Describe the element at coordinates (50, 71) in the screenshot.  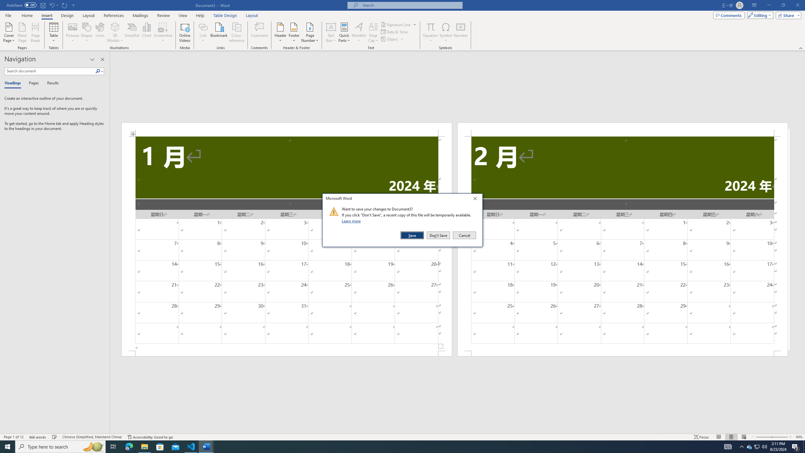
I see `Search document` at that location.